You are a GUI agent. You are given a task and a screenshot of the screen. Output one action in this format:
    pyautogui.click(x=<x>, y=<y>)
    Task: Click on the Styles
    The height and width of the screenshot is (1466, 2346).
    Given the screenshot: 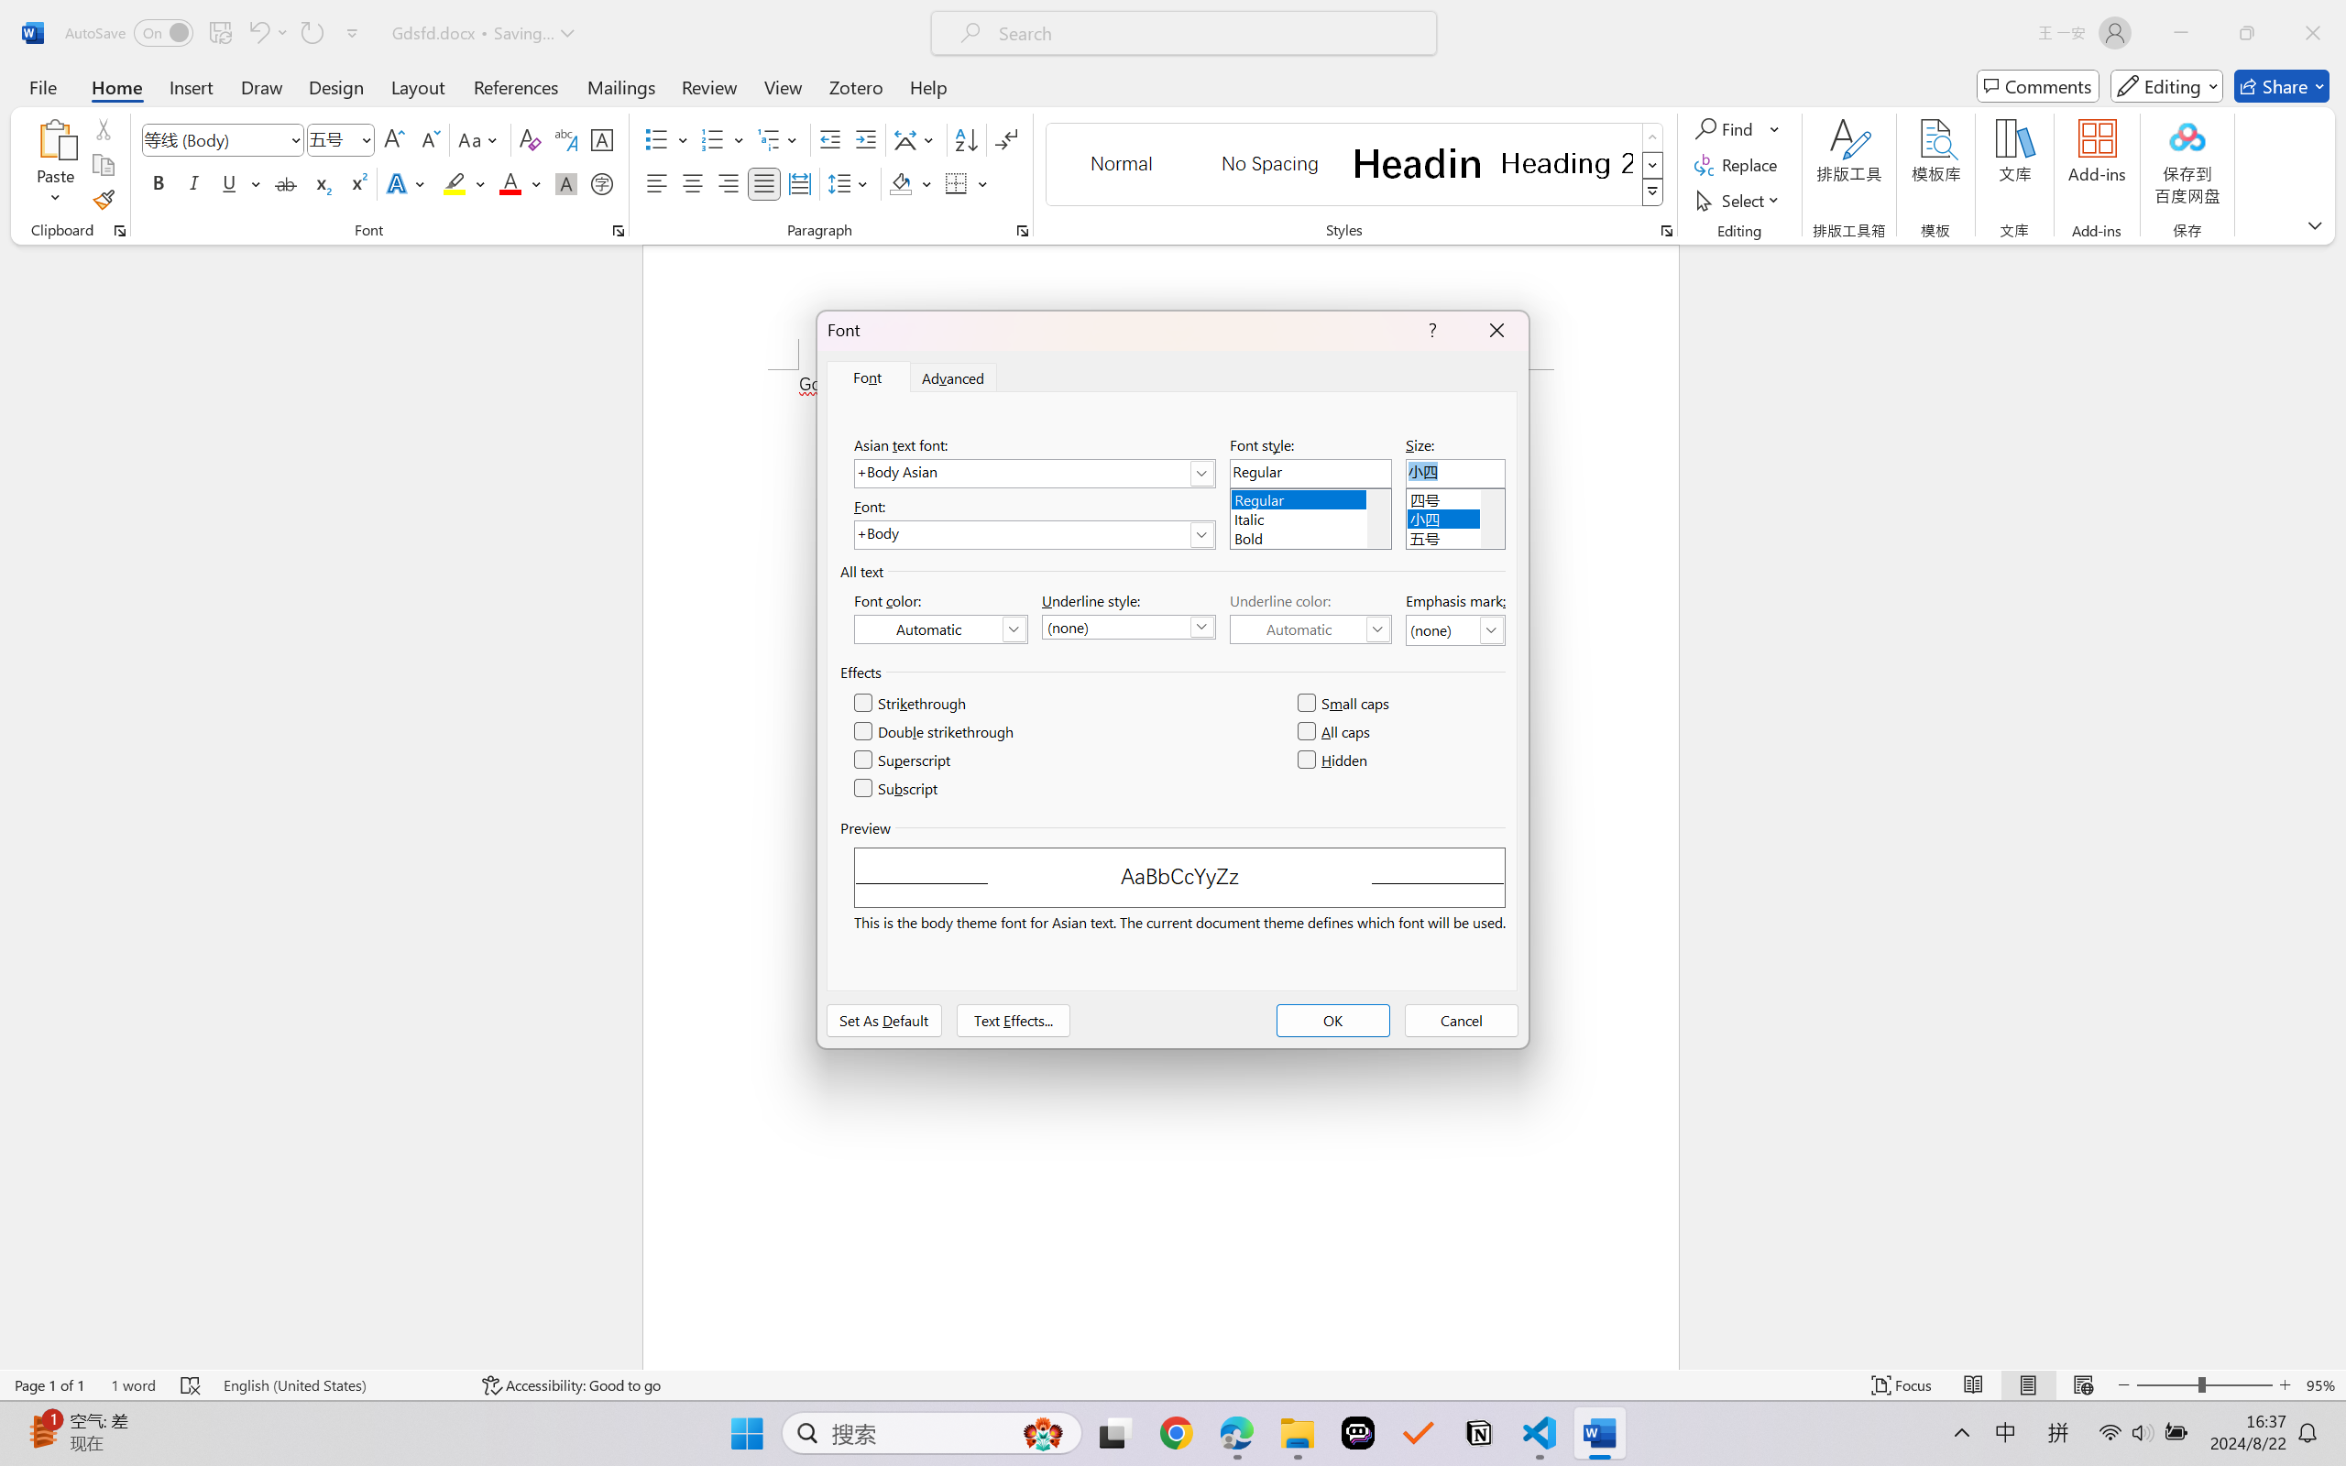 What is the action you would take?
    pyautogui.click(x=1653, y=192)
    